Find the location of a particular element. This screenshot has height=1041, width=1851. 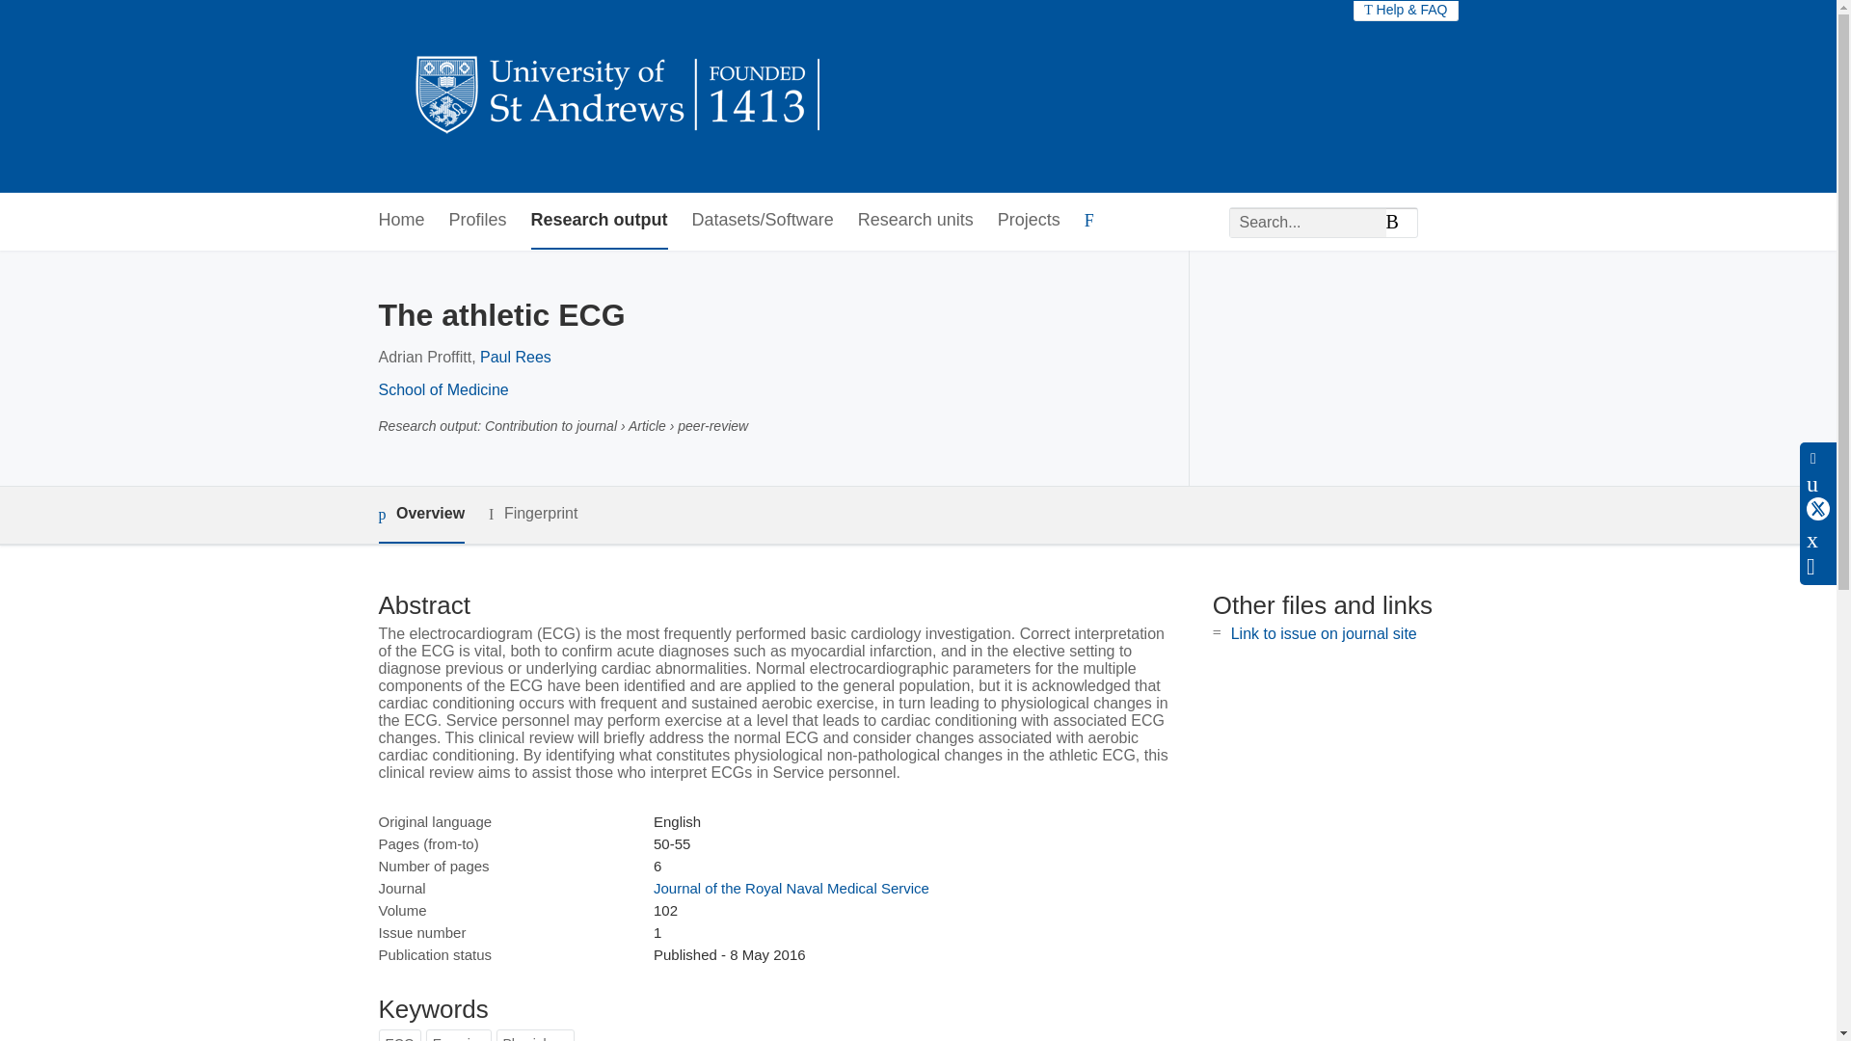

Profiles is located at coordinates (478, 221).